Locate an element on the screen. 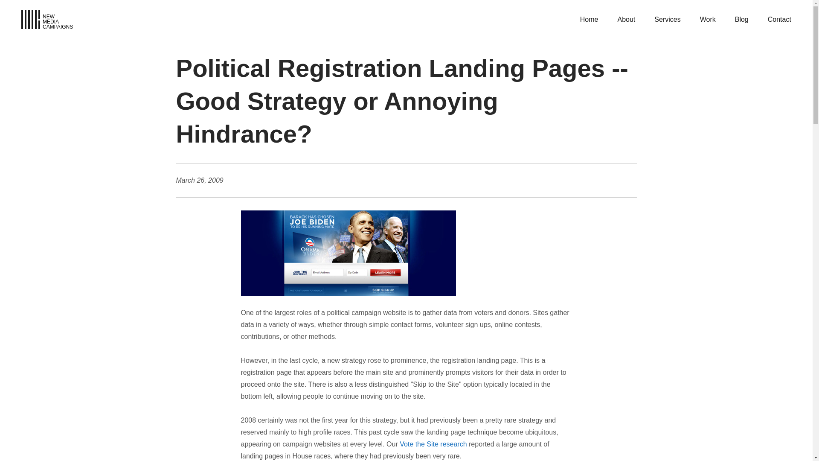  Vote the Site research is located at coordinates (626, 19).